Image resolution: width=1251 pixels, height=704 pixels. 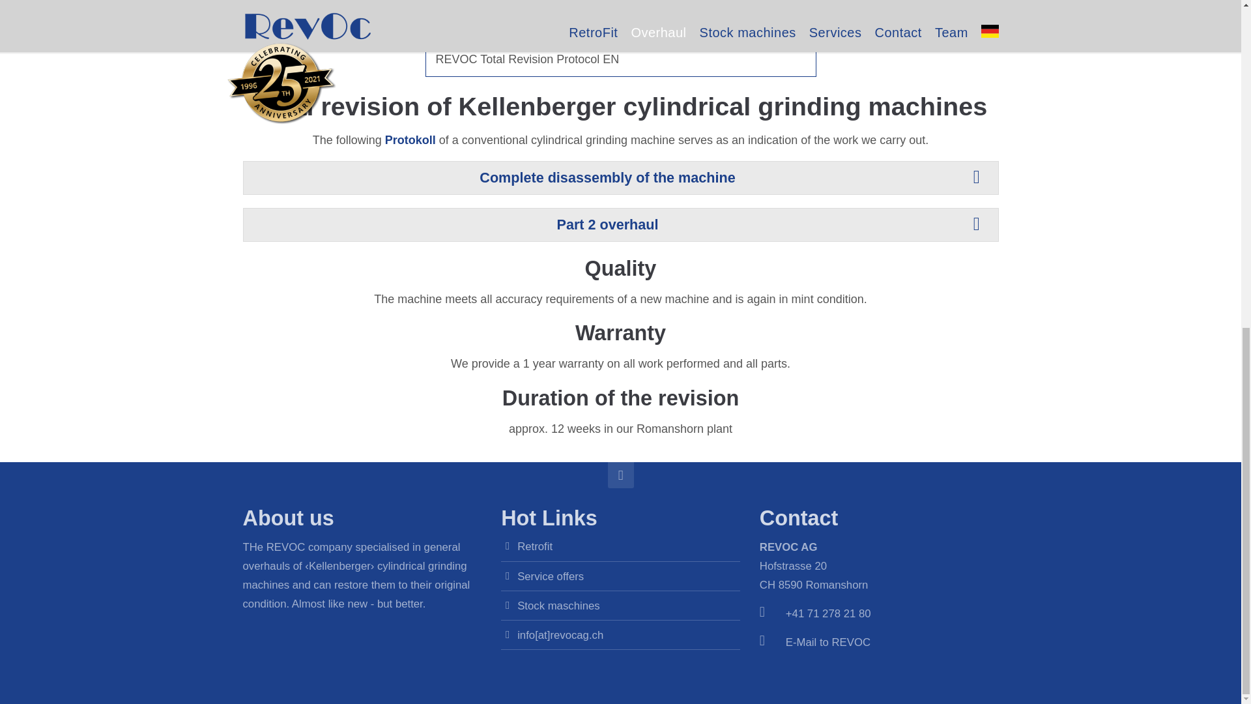 What do you see at coordinates (535, 546) in the screenshot?
I see `Retrofit` at bounding box center [535, 546].